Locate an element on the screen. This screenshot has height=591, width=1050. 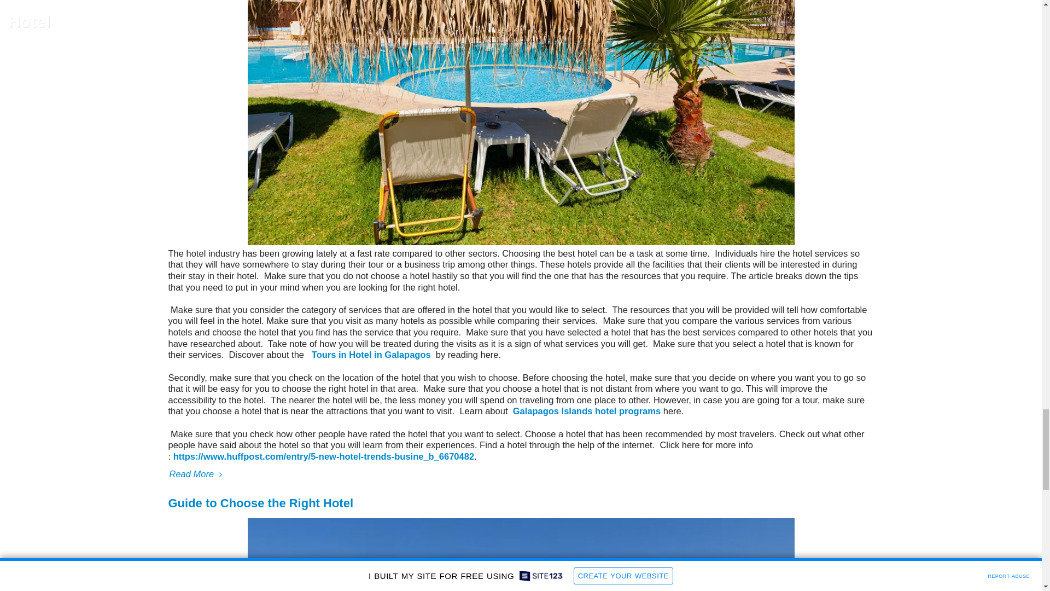
Read More   is located at coordinates (521, 474).